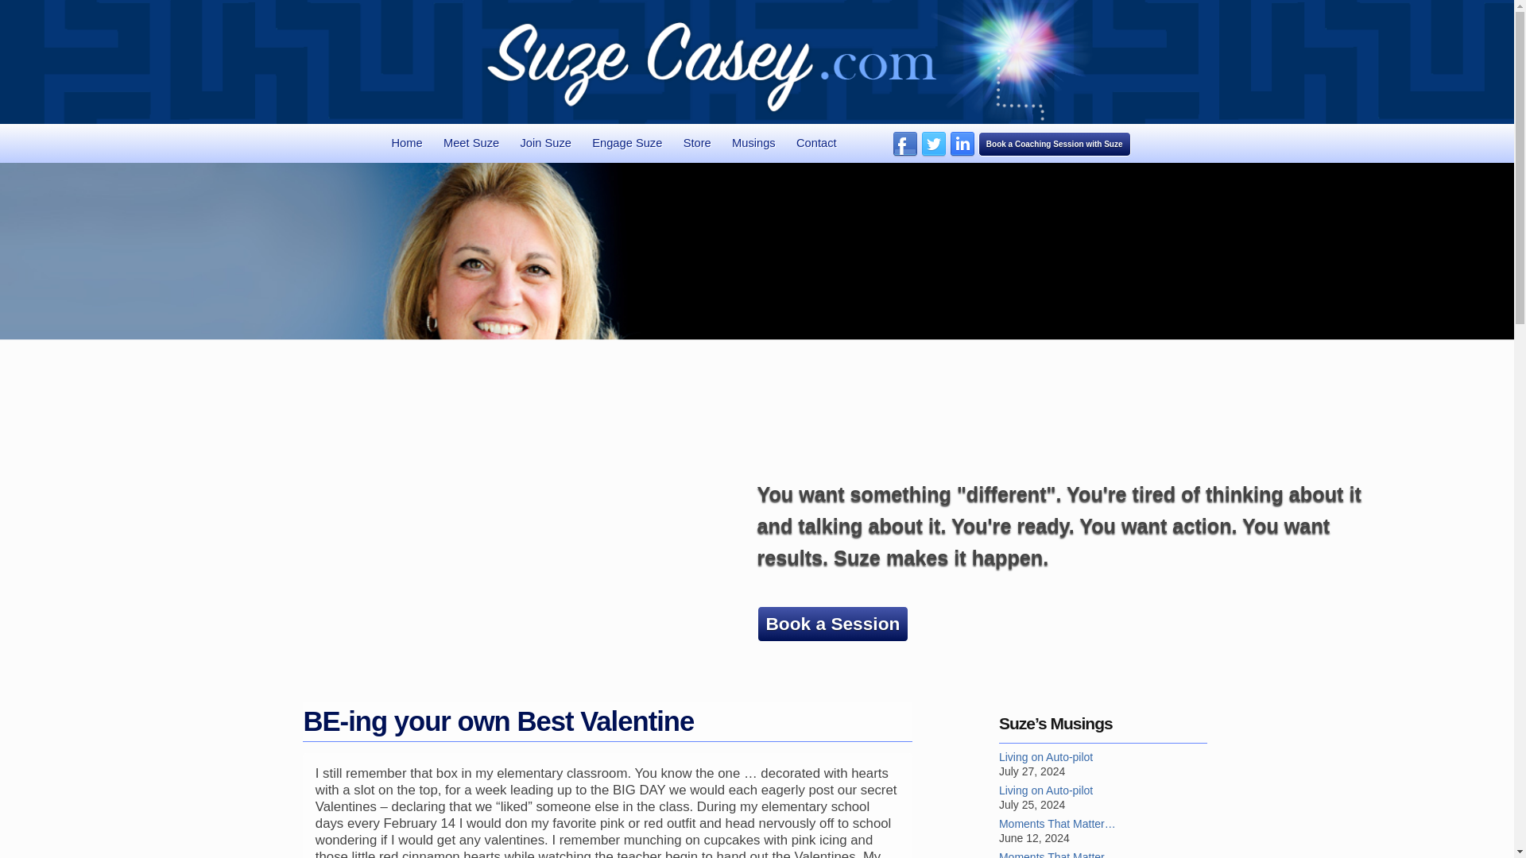 The height and width of the screenshot is (858, 1526). Describe the element at coordinates (697, 143) in the screenshot. I see `Store` at that location.